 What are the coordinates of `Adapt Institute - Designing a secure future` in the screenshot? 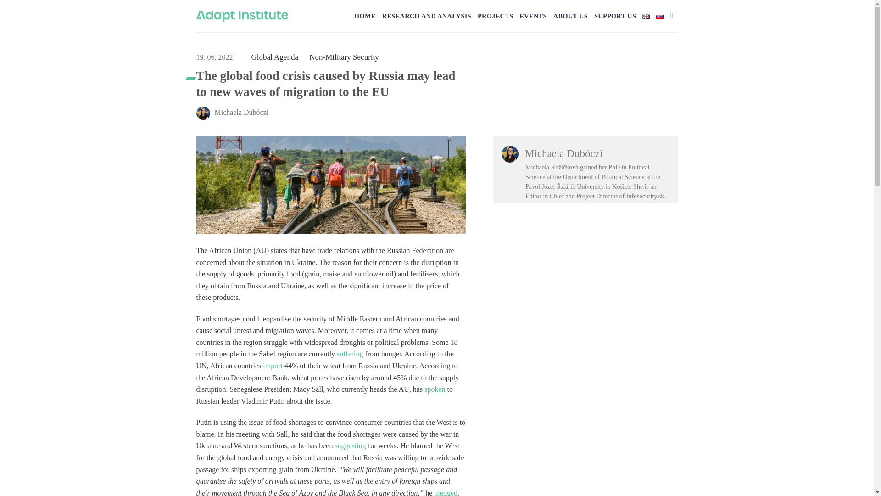 It's located at (242, 16).